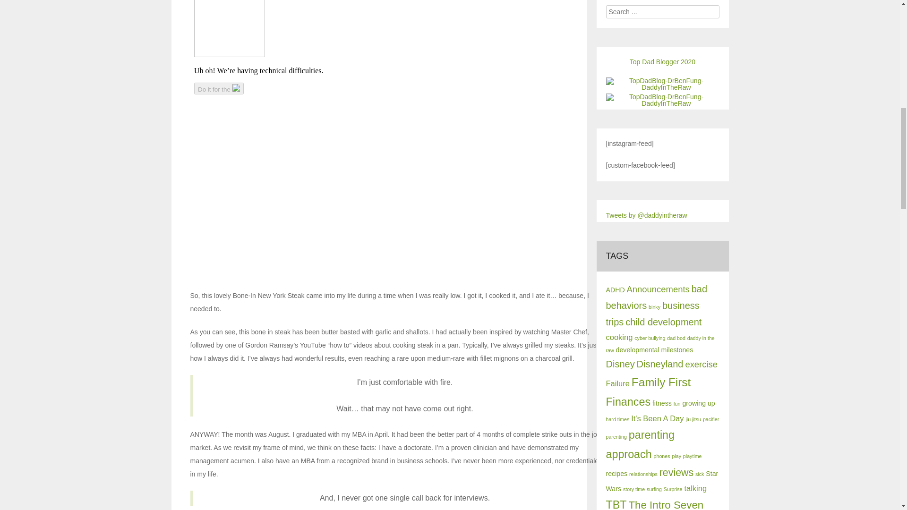  Describe the element at coordinates (662, 62) in the screenshot. I see `Top Dad Blogger 2020` at that location.